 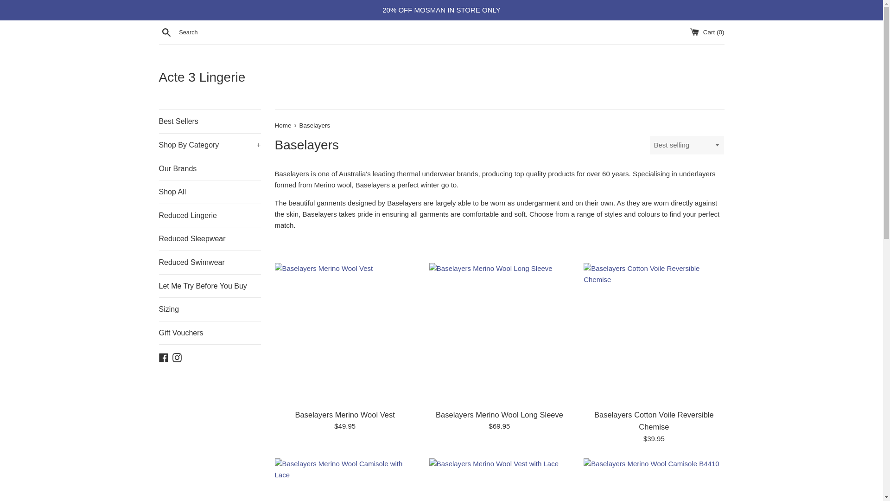 I want to click on Acte 3 Lingerie on Facebook, so click(x=163, y=357).